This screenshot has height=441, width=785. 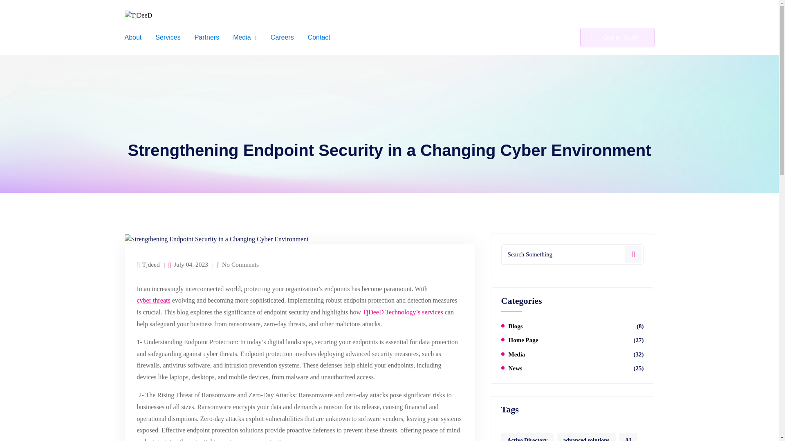 I want to click on Media, so click(x=517, y=354).